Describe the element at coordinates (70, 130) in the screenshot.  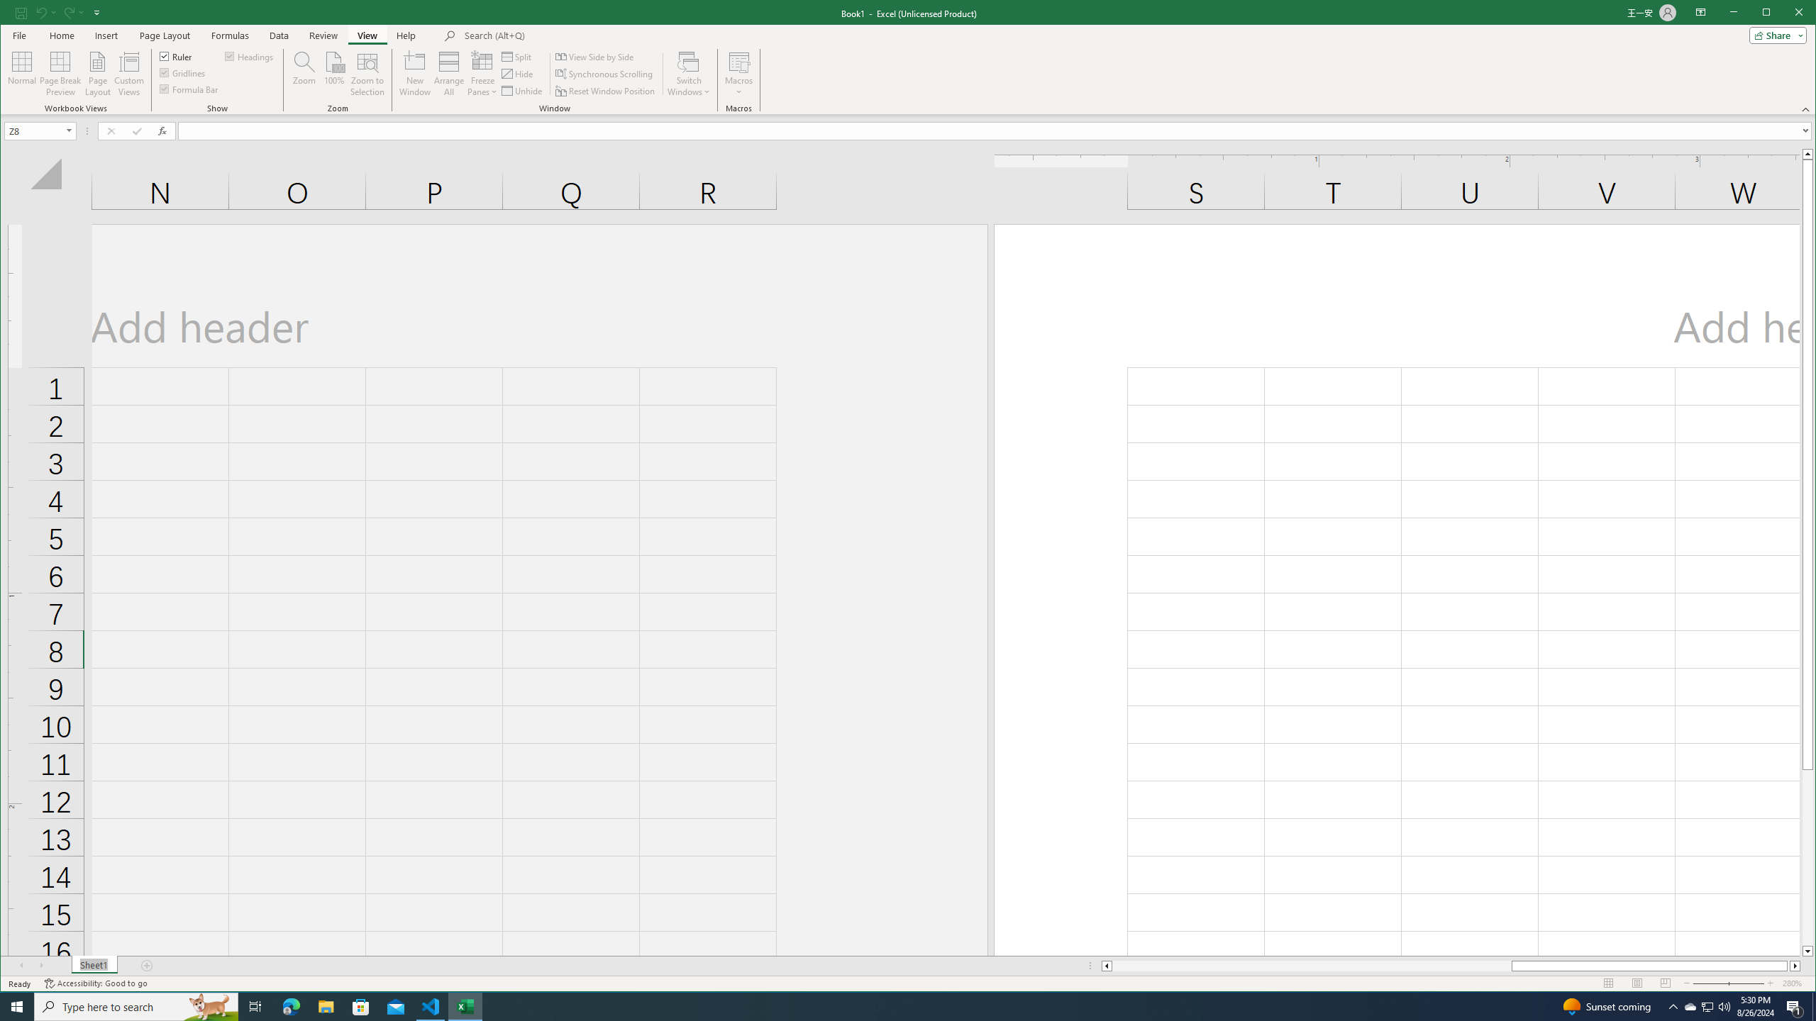
I see `Open` at that location.